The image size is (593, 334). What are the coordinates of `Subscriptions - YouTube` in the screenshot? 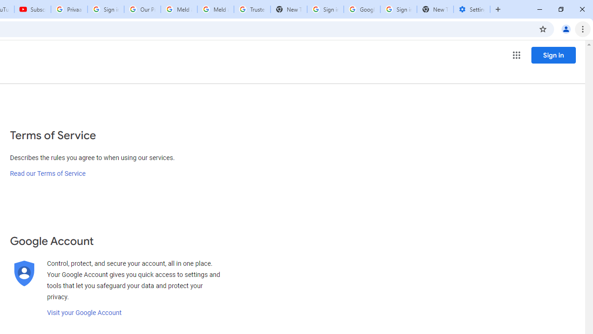 It's located at (32, 9).